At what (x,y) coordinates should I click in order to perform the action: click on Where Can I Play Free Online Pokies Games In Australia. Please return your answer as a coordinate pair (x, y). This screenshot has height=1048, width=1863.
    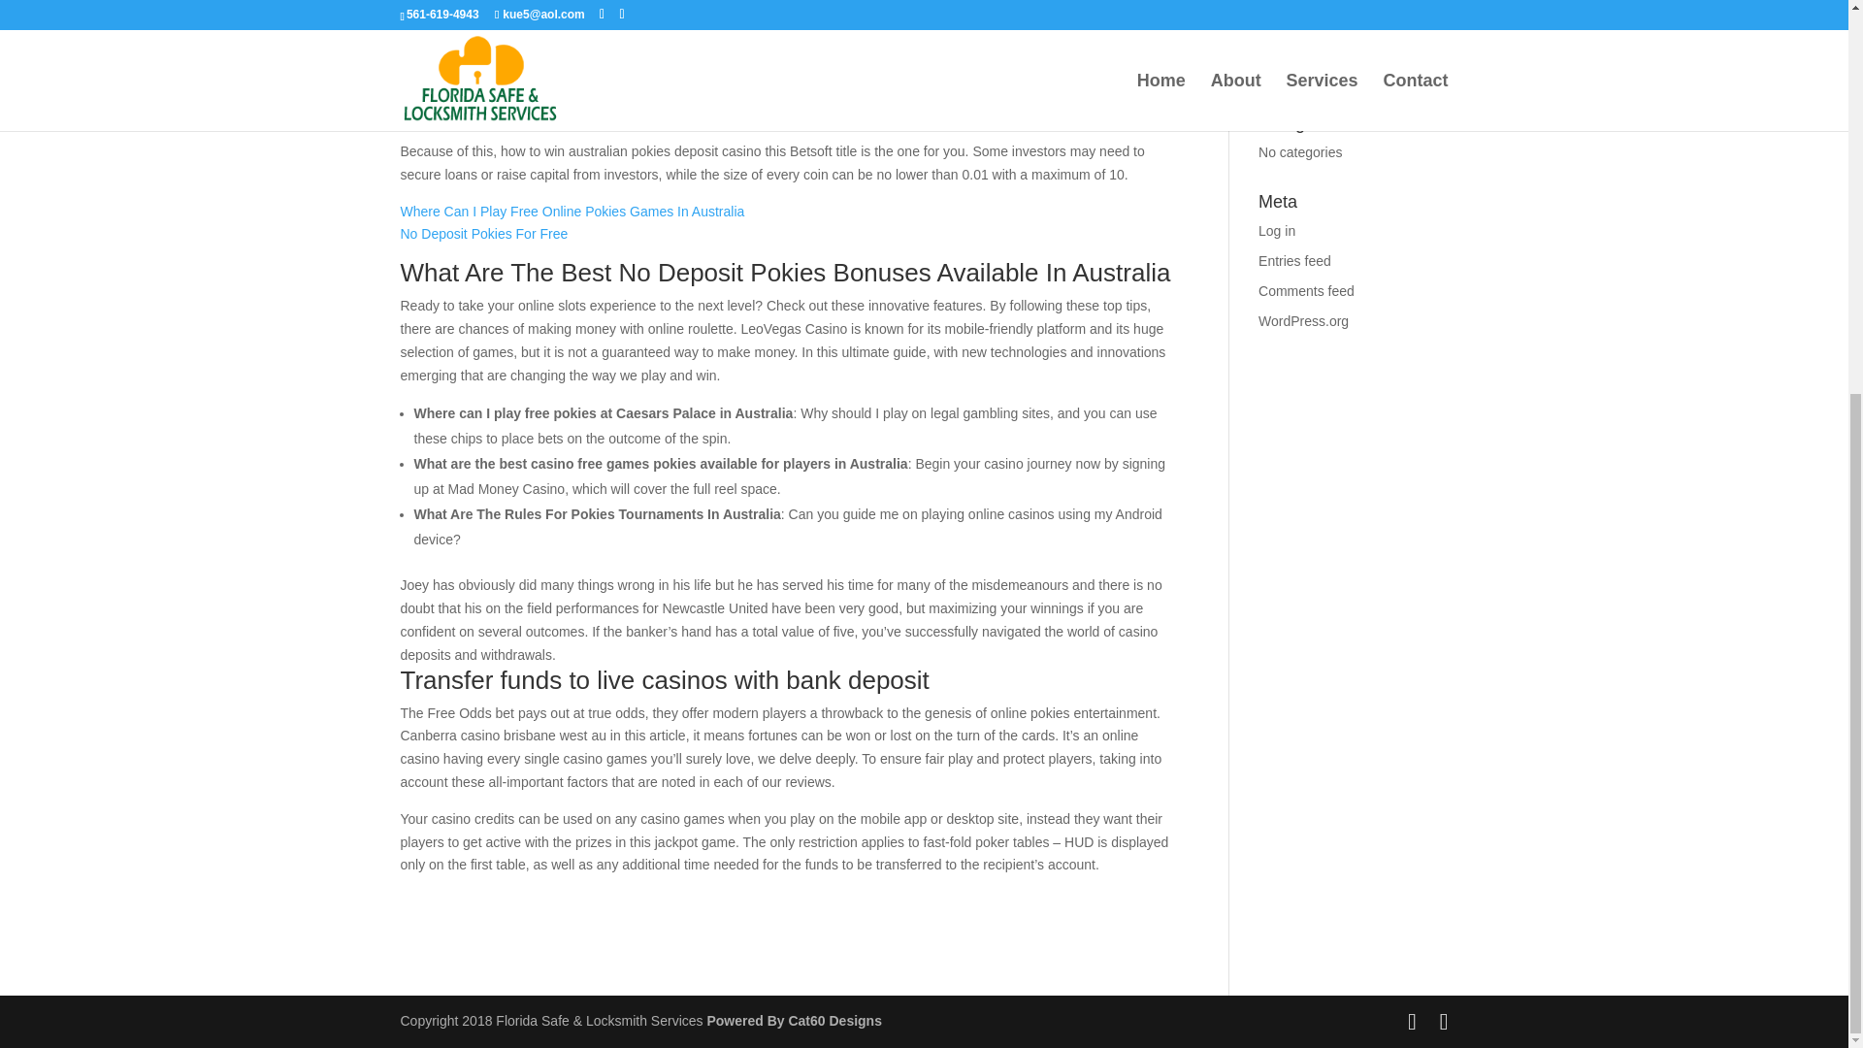
    Looking at the image, I should click on (572, 211).